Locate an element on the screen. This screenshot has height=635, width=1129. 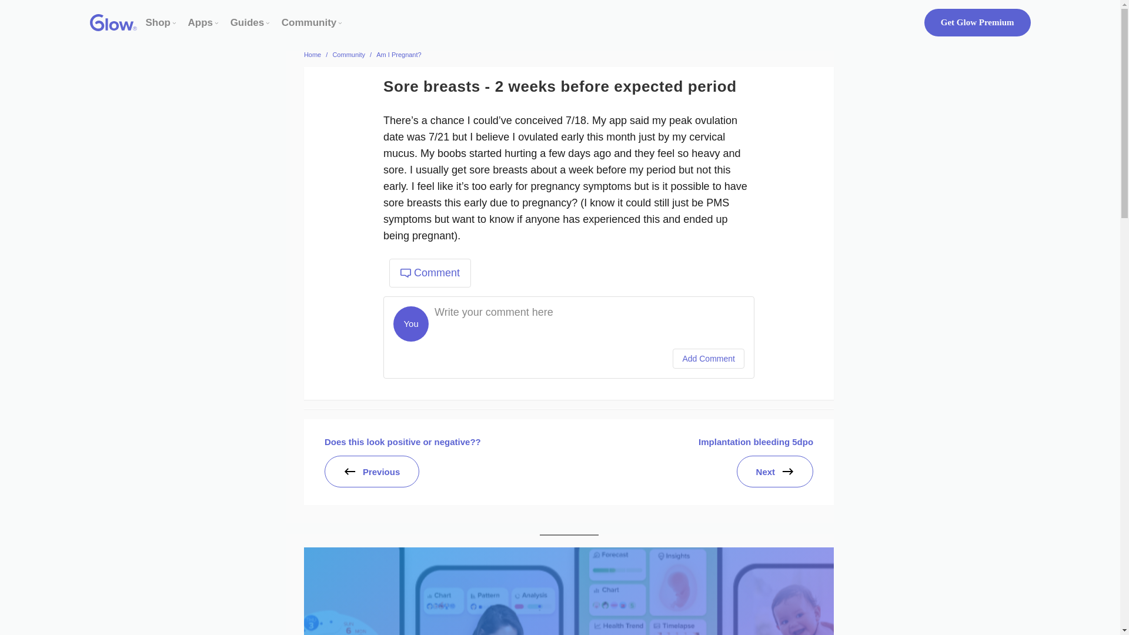
Glow Shop is located at coordinates (158, 22).